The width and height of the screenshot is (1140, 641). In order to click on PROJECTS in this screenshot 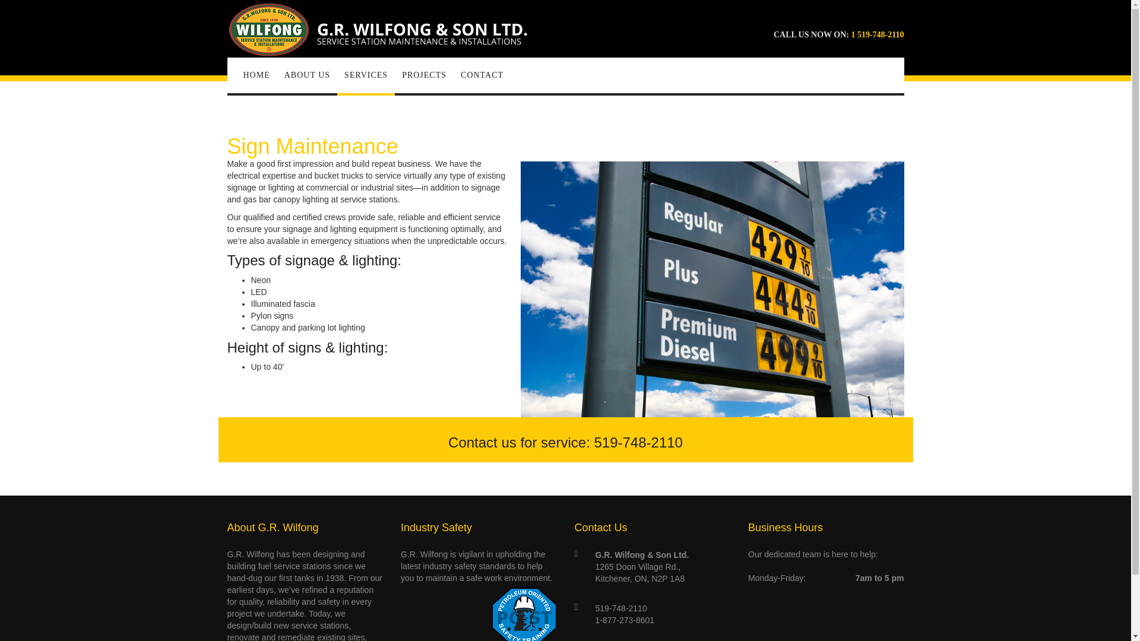, I will do `click(424, 75)`.